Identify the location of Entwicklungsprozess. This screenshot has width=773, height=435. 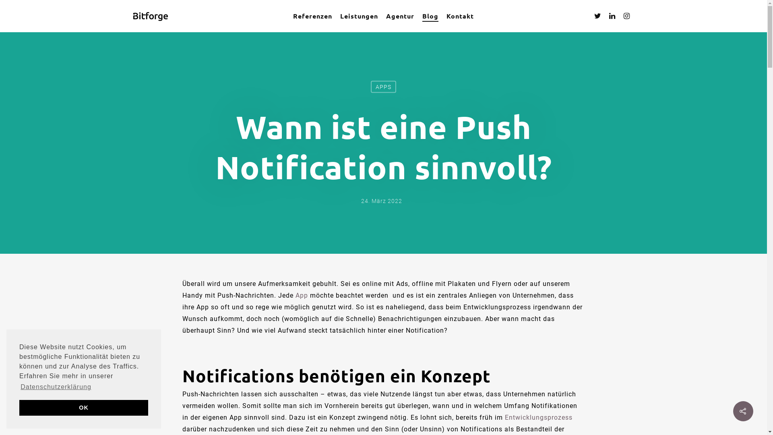
(539, 417).